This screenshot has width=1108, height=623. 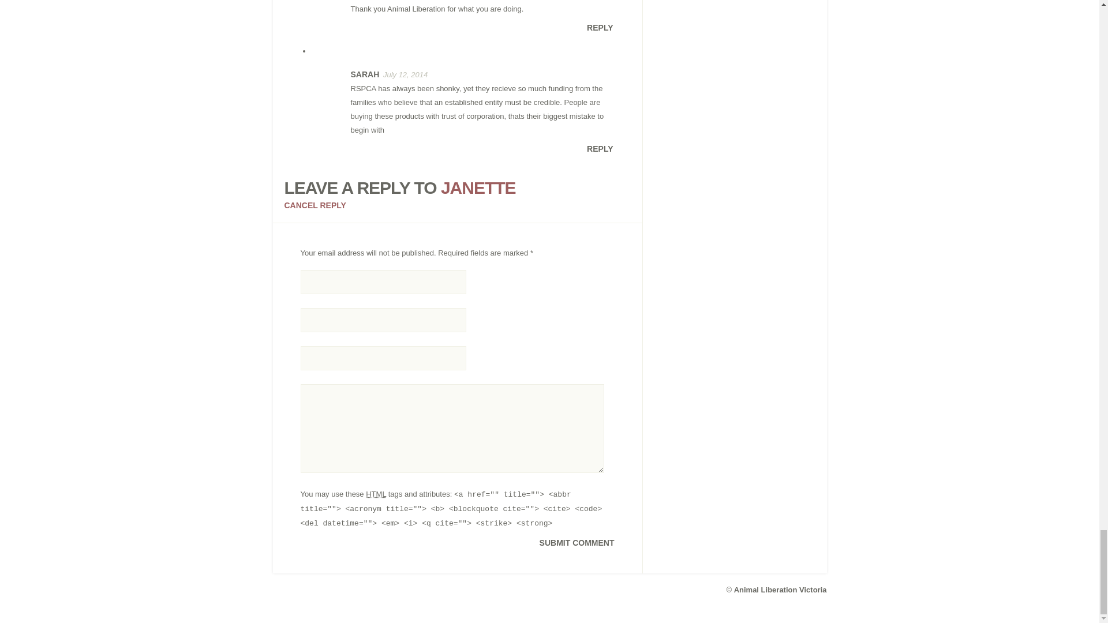 I want to click on HyperText Markup Language, so click(x=375, y=494).